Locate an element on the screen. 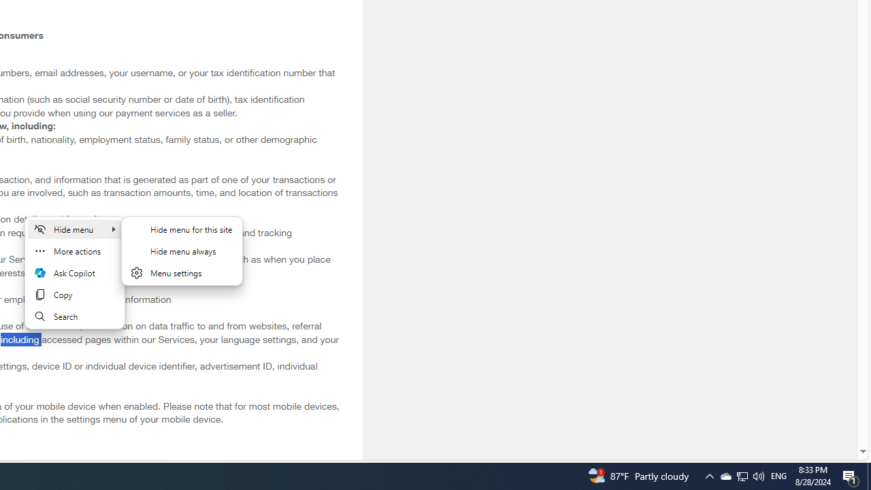 The image size is (871, 490). Mini menu on text selection is located at coordinates (75, 280).